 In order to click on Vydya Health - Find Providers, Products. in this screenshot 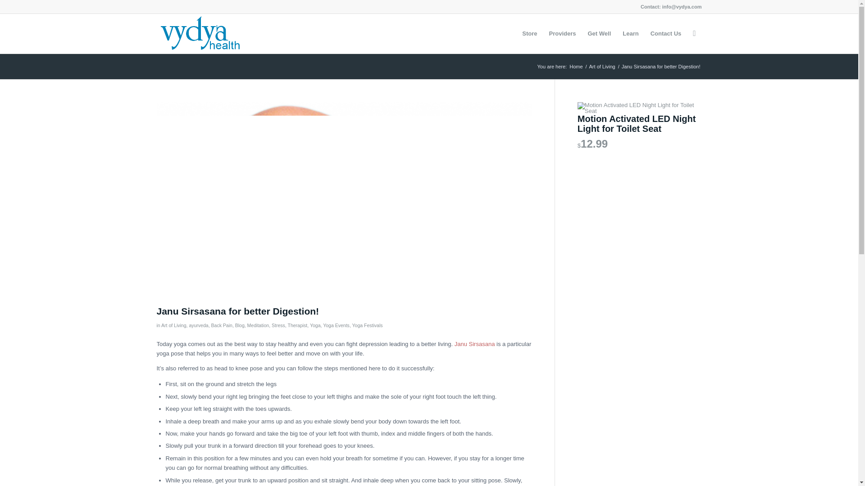, I will do `click(576, 67)`.